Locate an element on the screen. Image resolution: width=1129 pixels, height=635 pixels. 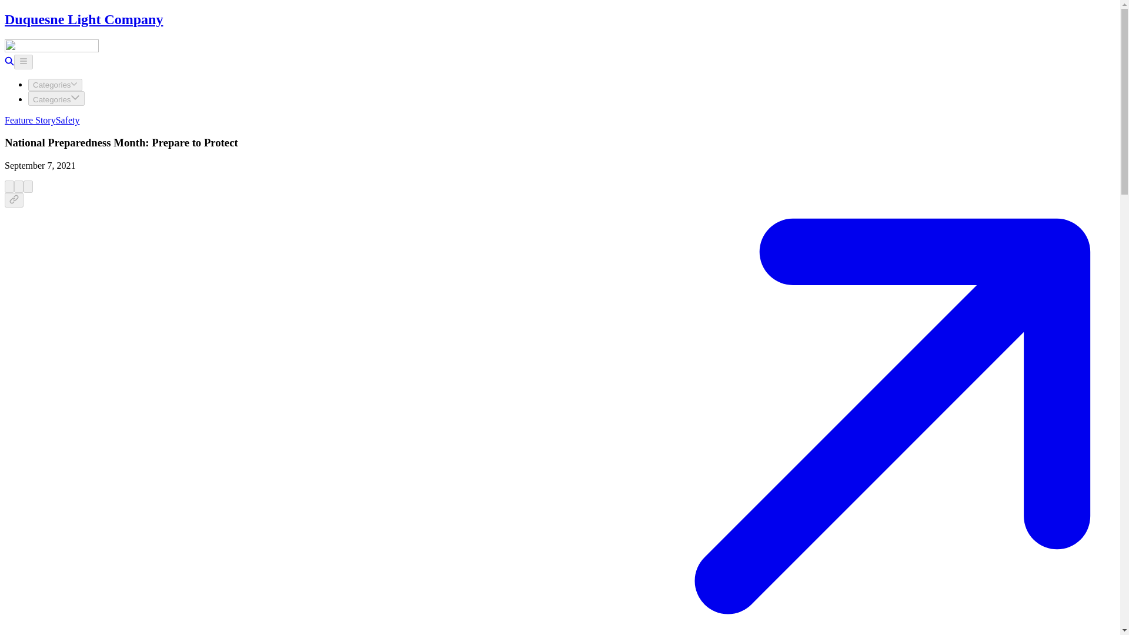
Safety is located at coordinates (68, 120).